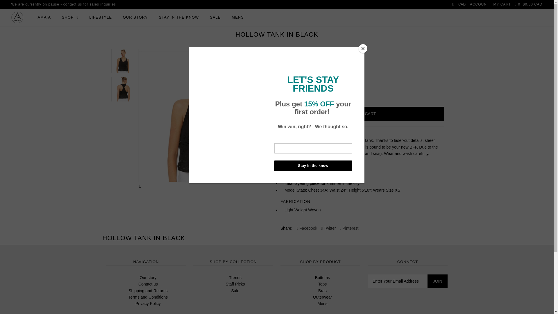 This screenshot has width=558, height=314. What do you see at coordinates (70, 17) in the screenshot?
I see `SHOP` at bounding box center [70, 17].